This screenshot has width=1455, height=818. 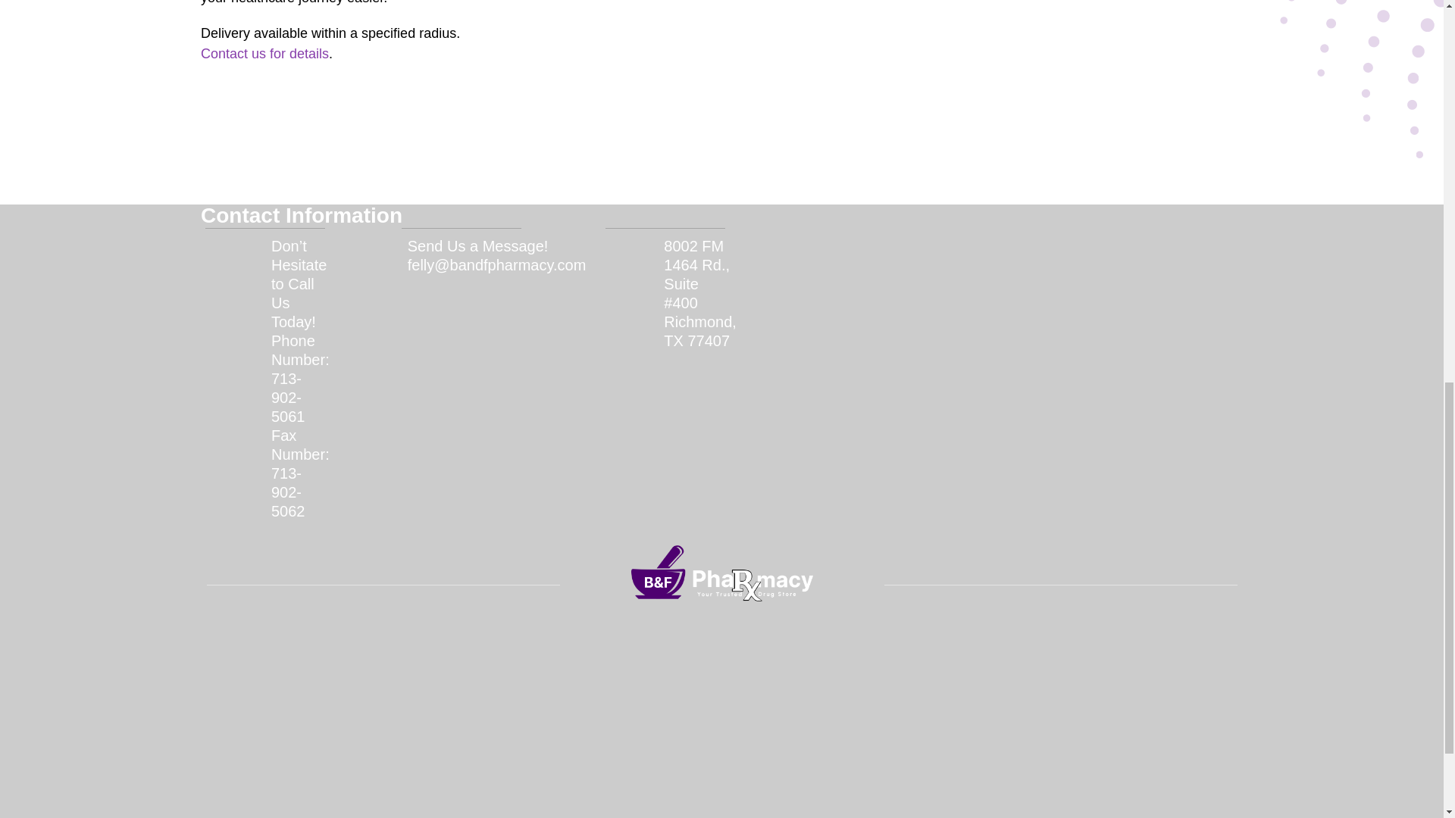 What do you see at coordinates (264, 55) in the screenshot?
I see `Contact us for details` at bounding box center [264, 55].